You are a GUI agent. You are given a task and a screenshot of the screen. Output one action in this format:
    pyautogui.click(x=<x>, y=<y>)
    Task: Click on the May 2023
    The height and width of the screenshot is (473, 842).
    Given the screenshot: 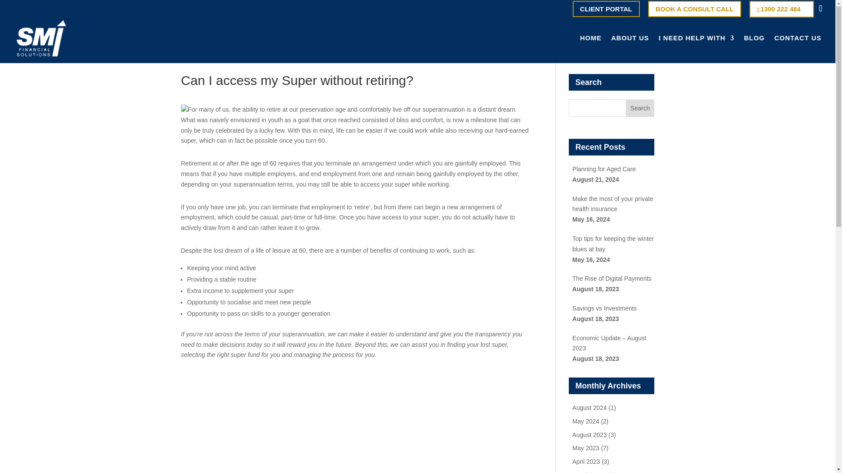 What is the action you would take?
    pyautogui.click(x=585, y=448)
    